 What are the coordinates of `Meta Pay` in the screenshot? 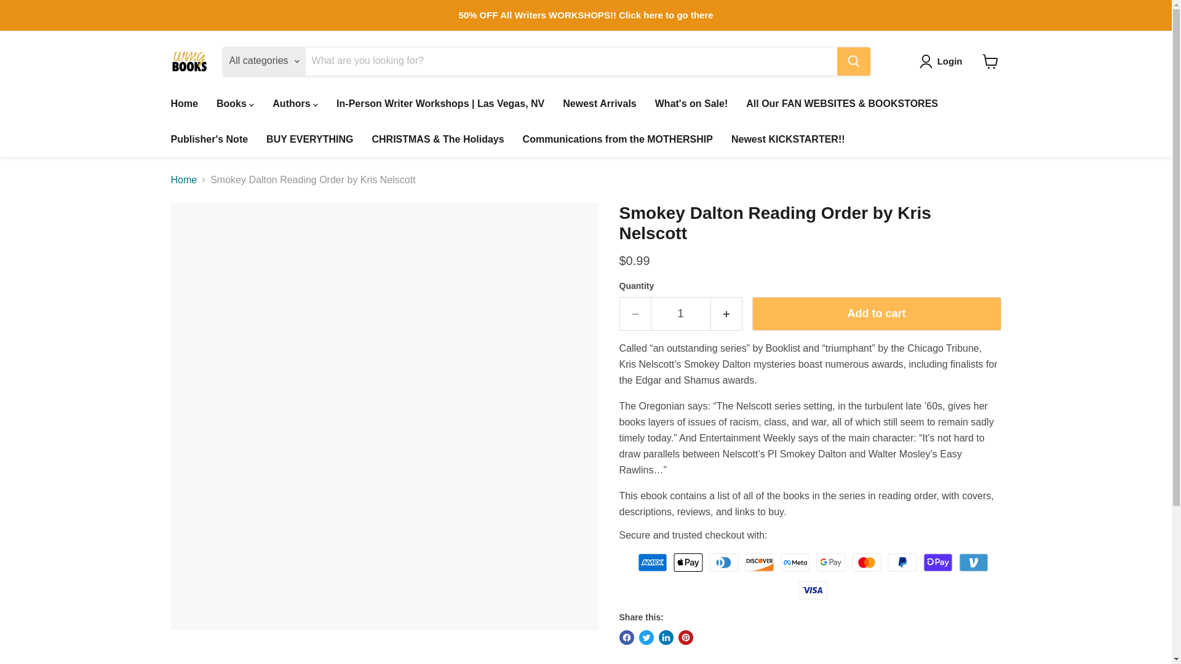 It's located at (795, 562).